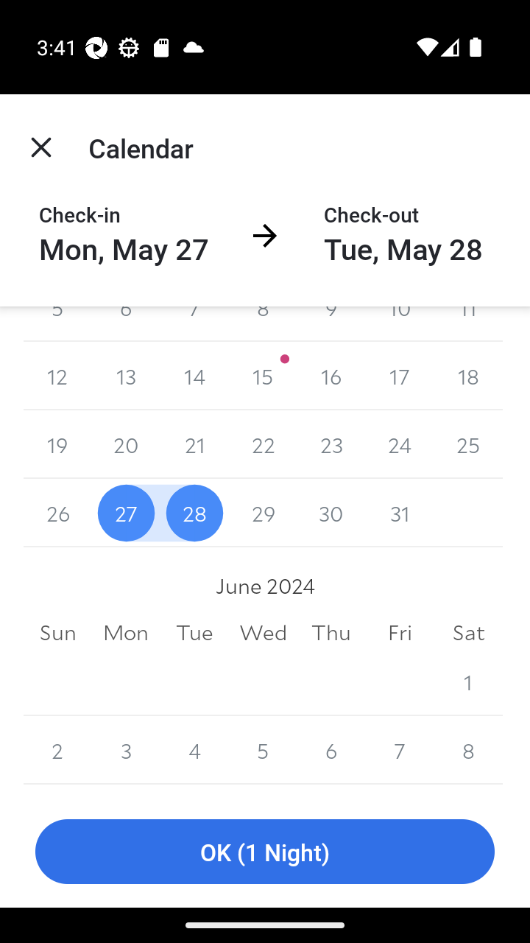  Describe the element at coordinates (399, 513) in the screenshot. I see `31 31 May 2024` at that location.